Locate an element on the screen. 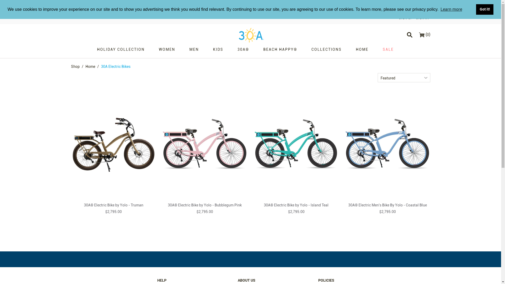  Home is located at coordinates (90, 67).